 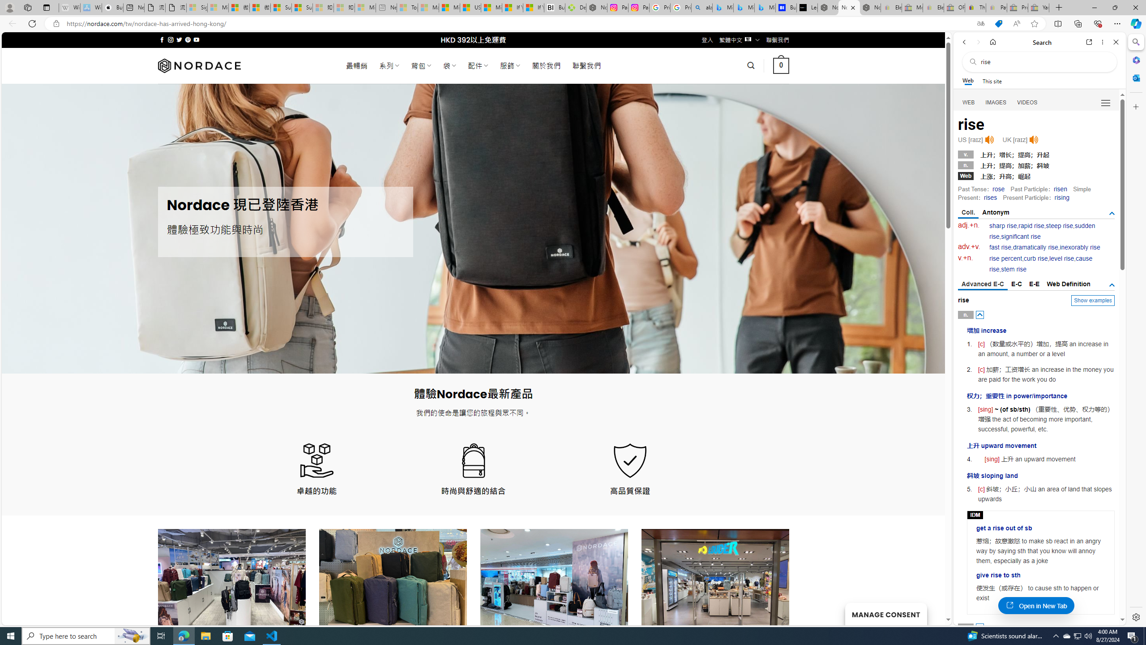 I want to click on Class: b_serphb, so click(x=1106, y=103).